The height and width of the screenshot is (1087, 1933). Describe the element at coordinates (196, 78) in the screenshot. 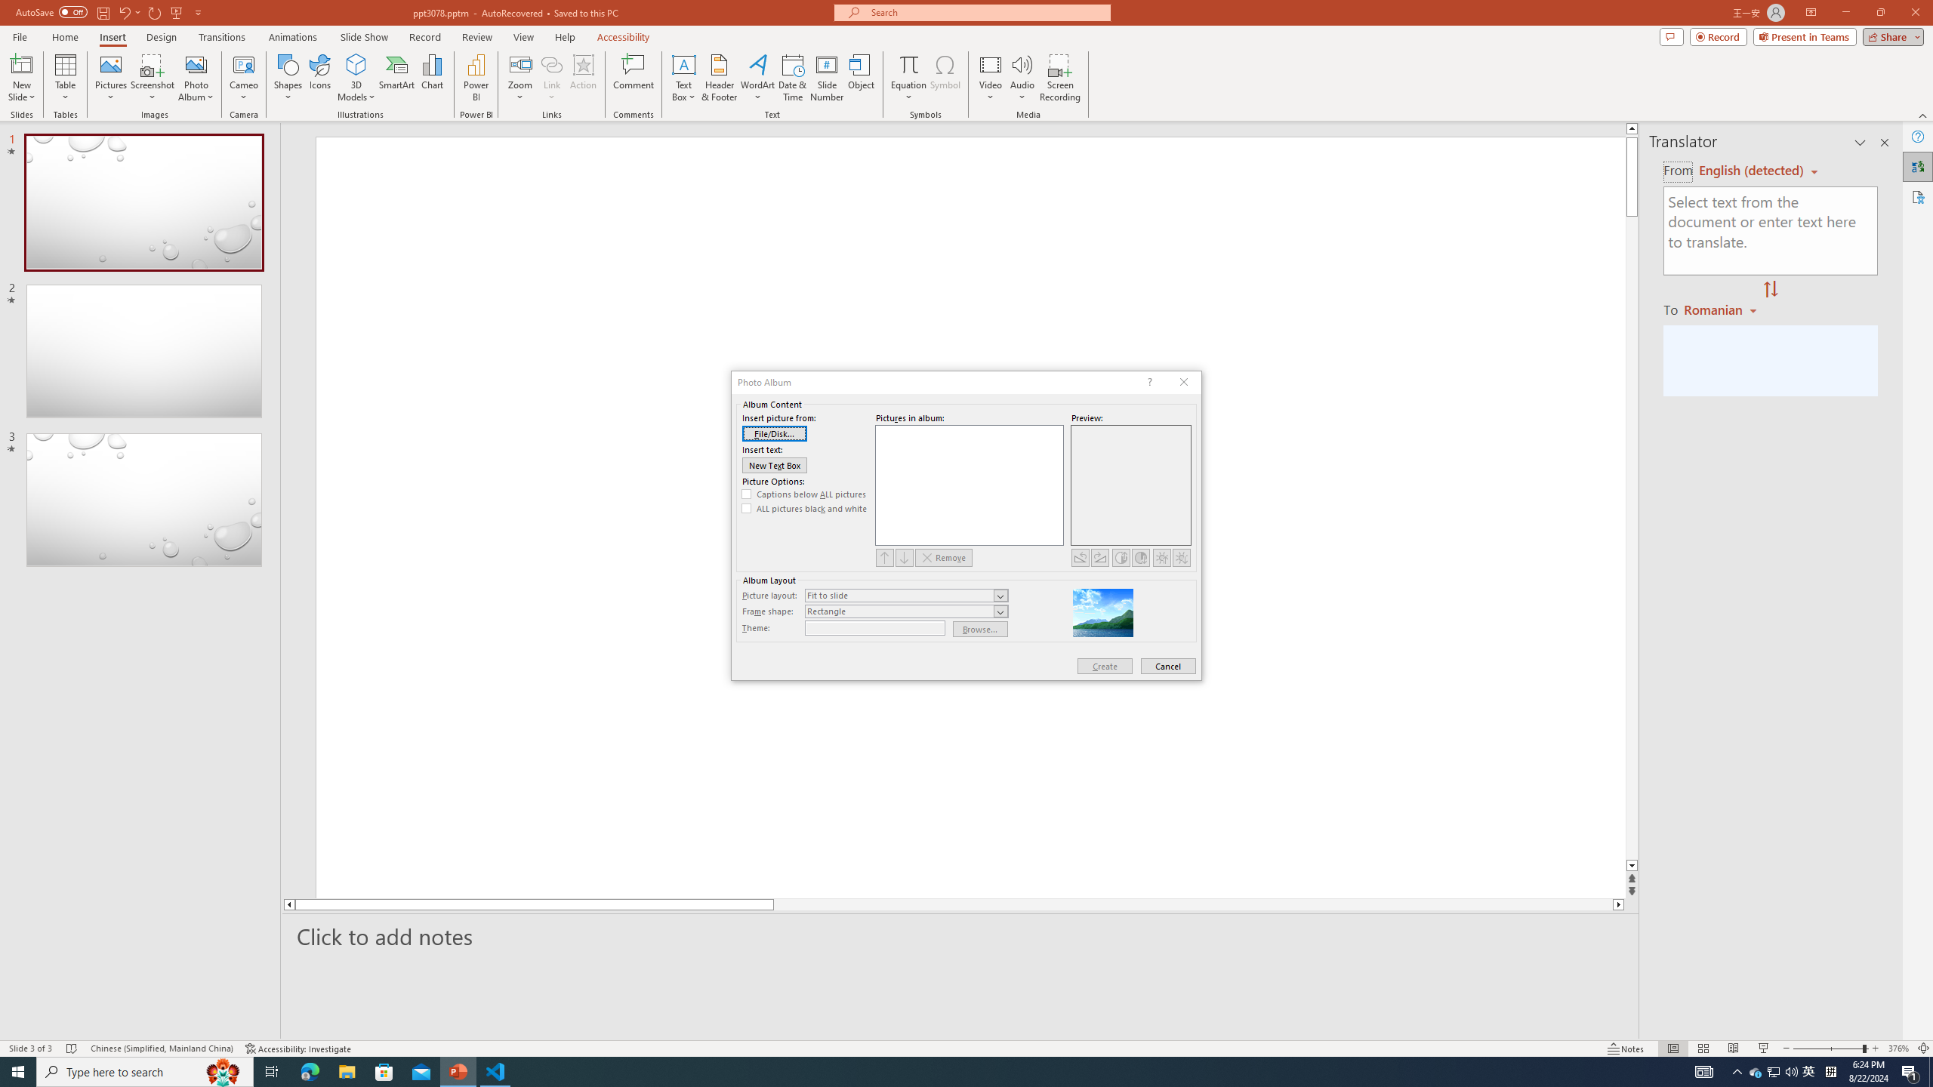

I see `Photo Album...` at that location.